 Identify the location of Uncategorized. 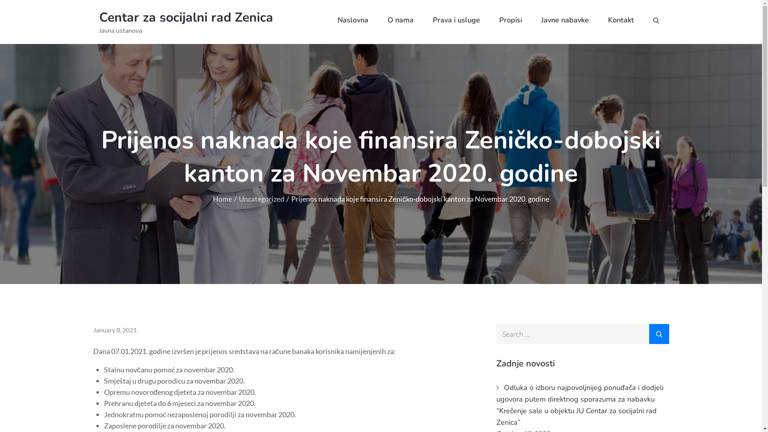
(262, 199).